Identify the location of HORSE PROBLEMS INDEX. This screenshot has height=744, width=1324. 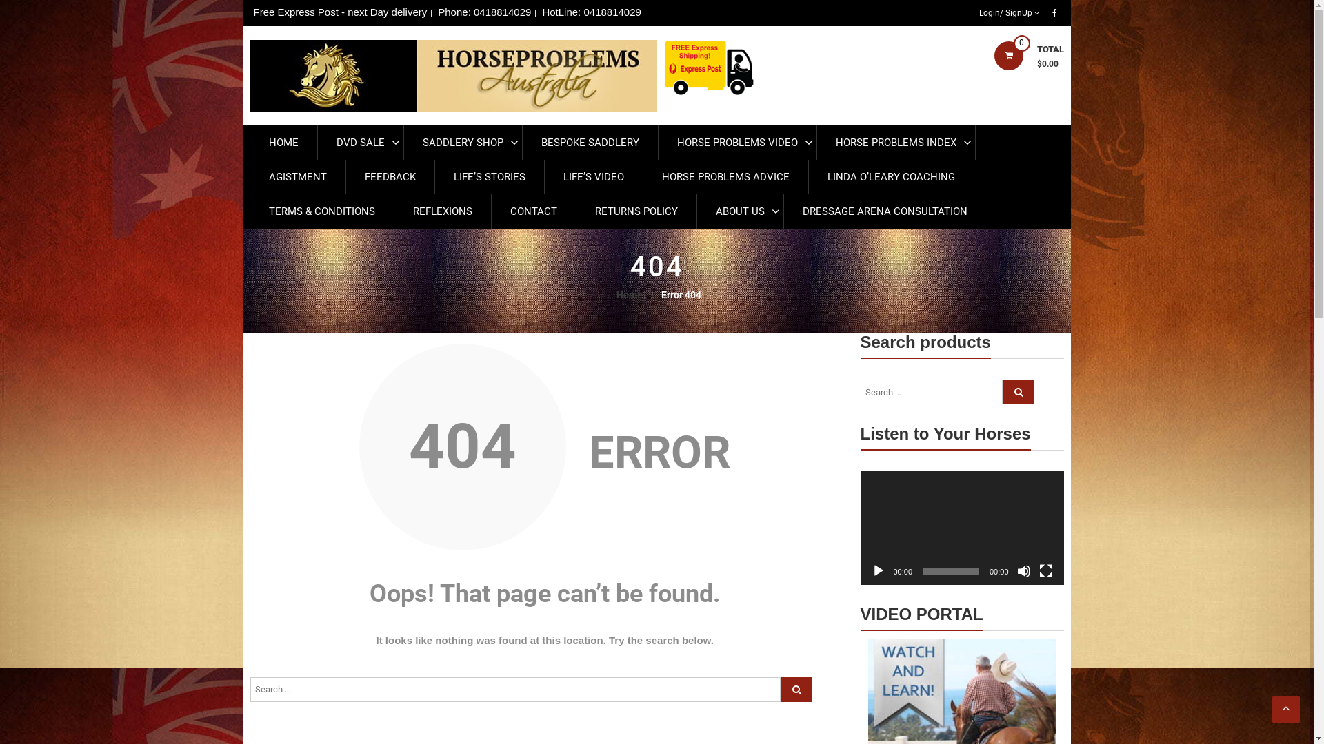
(895, 143).